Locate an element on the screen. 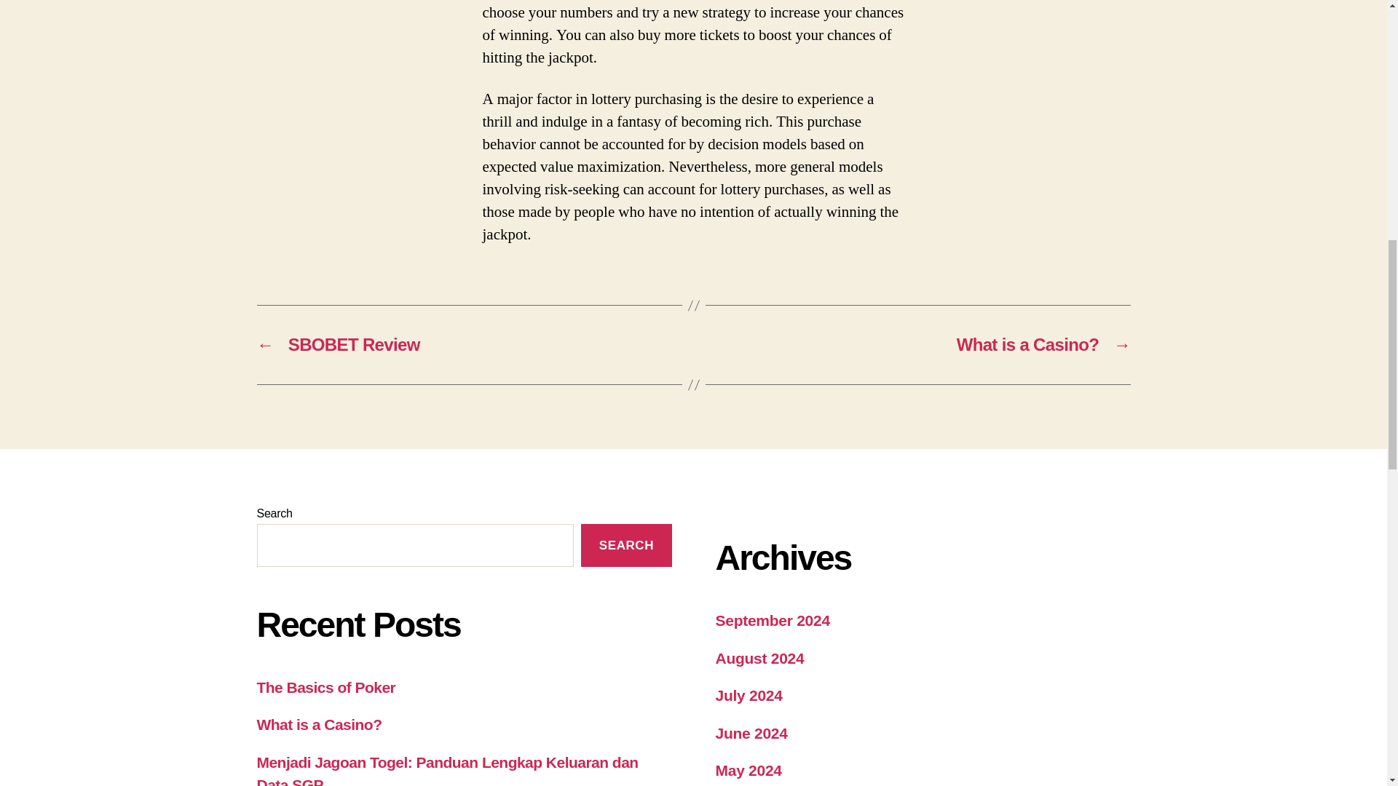  SEARCH is located at coordinates (626, 545).